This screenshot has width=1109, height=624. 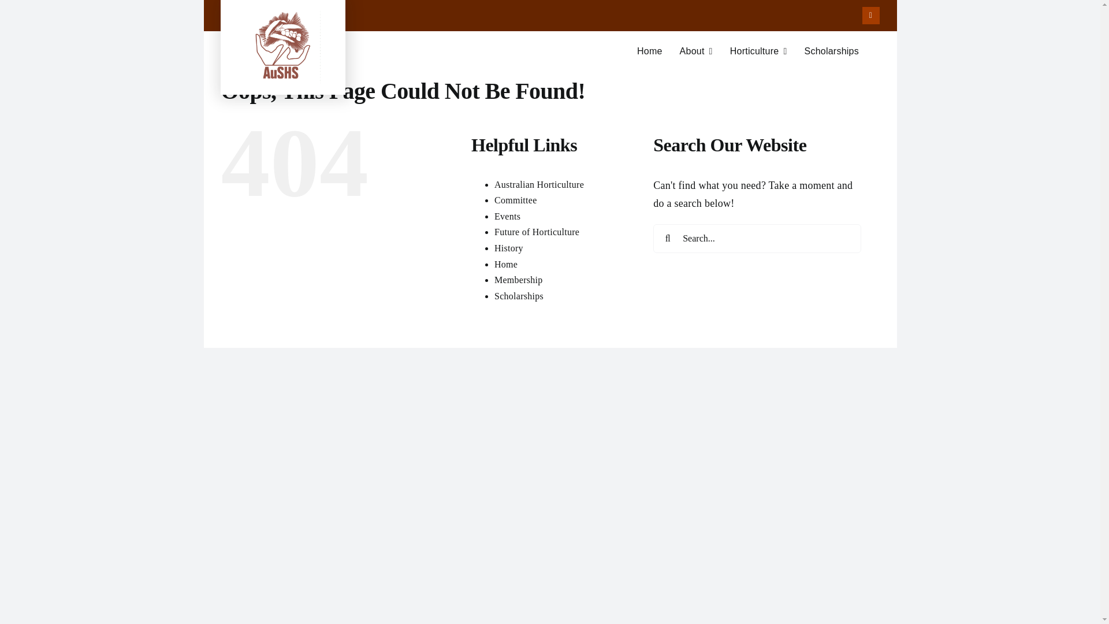 I want to click on Horticulture, so click(x=758, y=51).